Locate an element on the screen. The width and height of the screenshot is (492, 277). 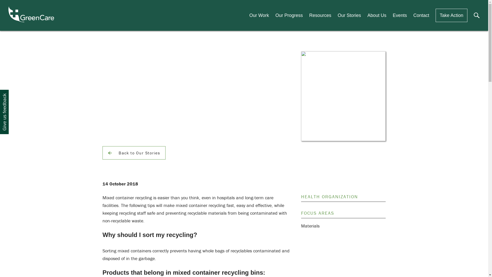
Resources is located at coordinates (320, 15).